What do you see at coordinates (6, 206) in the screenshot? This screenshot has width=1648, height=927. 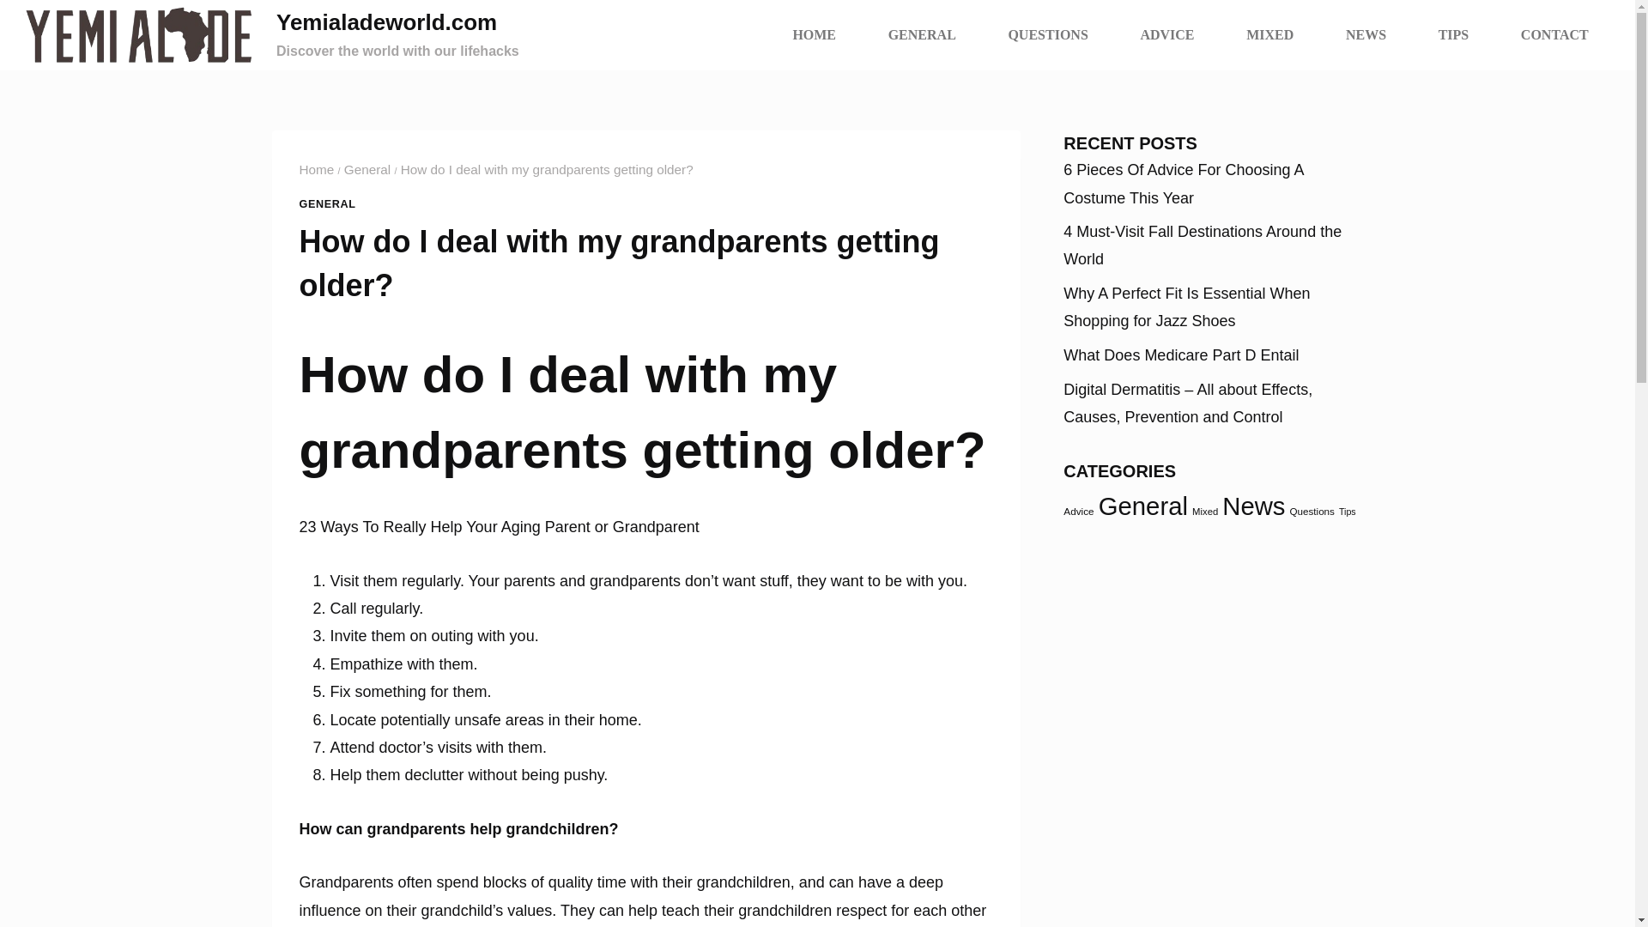 I see `WhatsApp` at bounding box center [6, 206].